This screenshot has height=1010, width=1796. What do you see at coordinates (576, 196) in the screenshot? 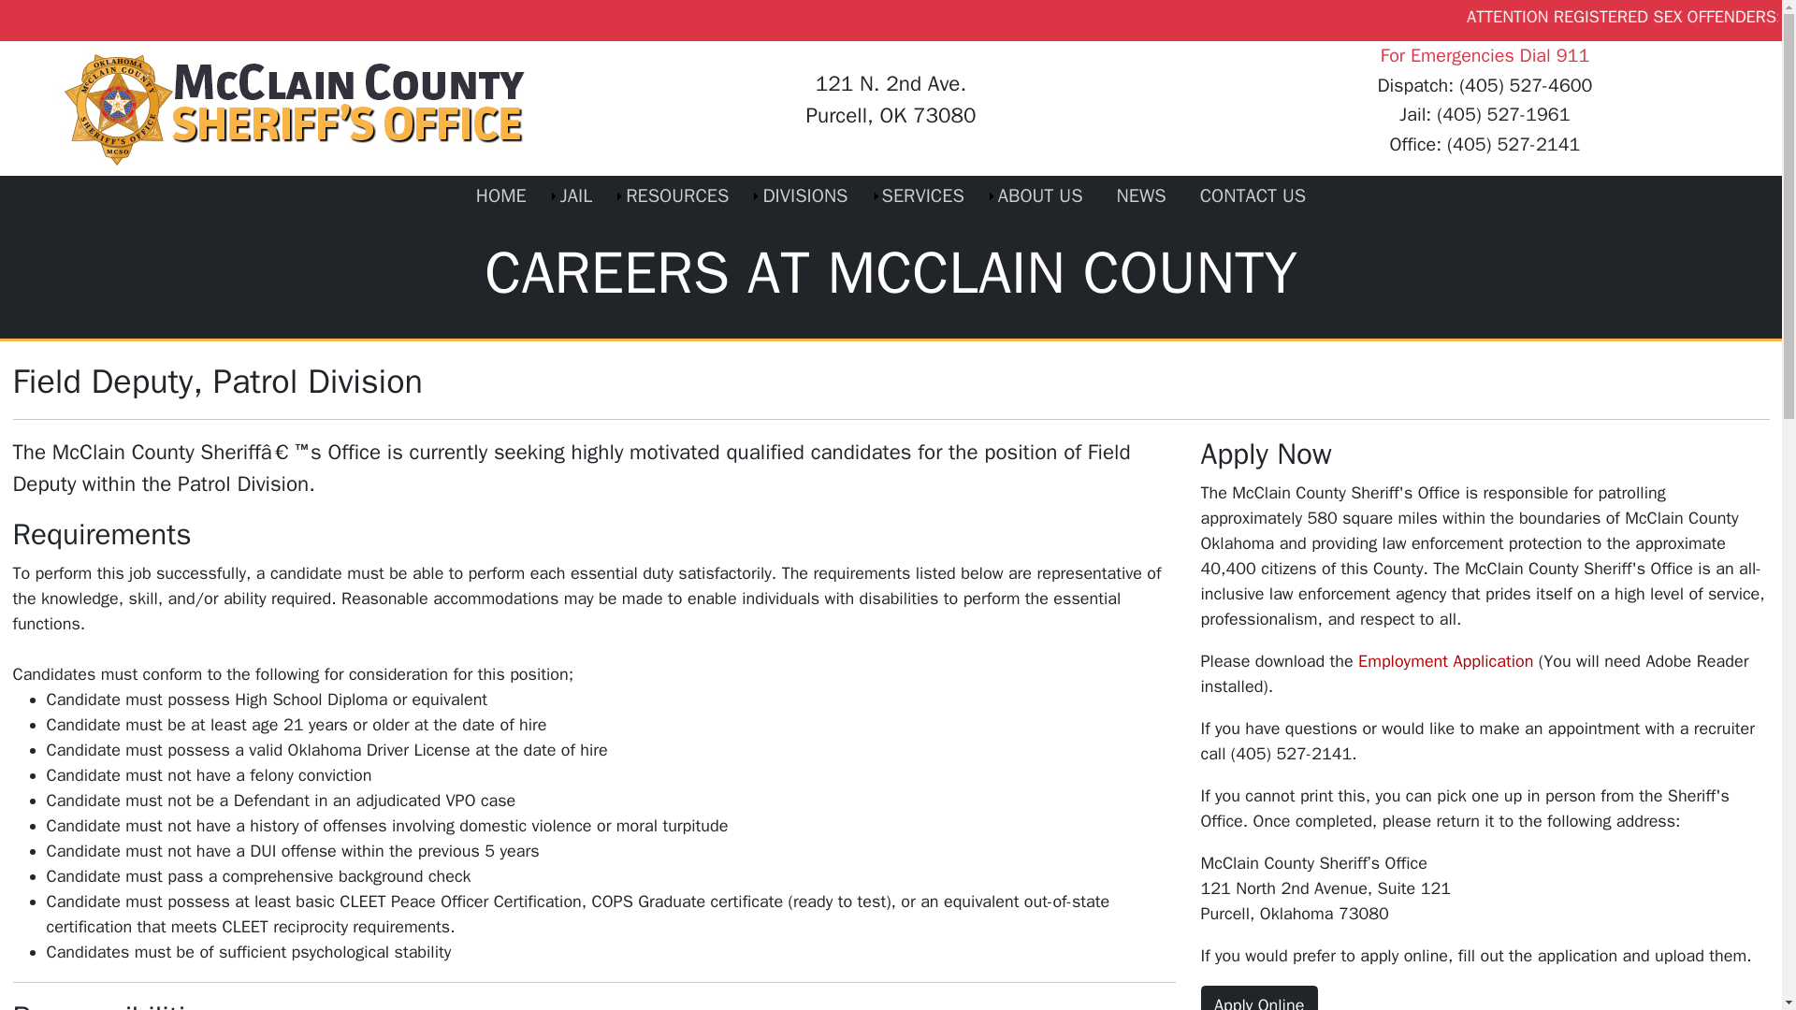
I see `JAIL` at bounding box center [576, 196].